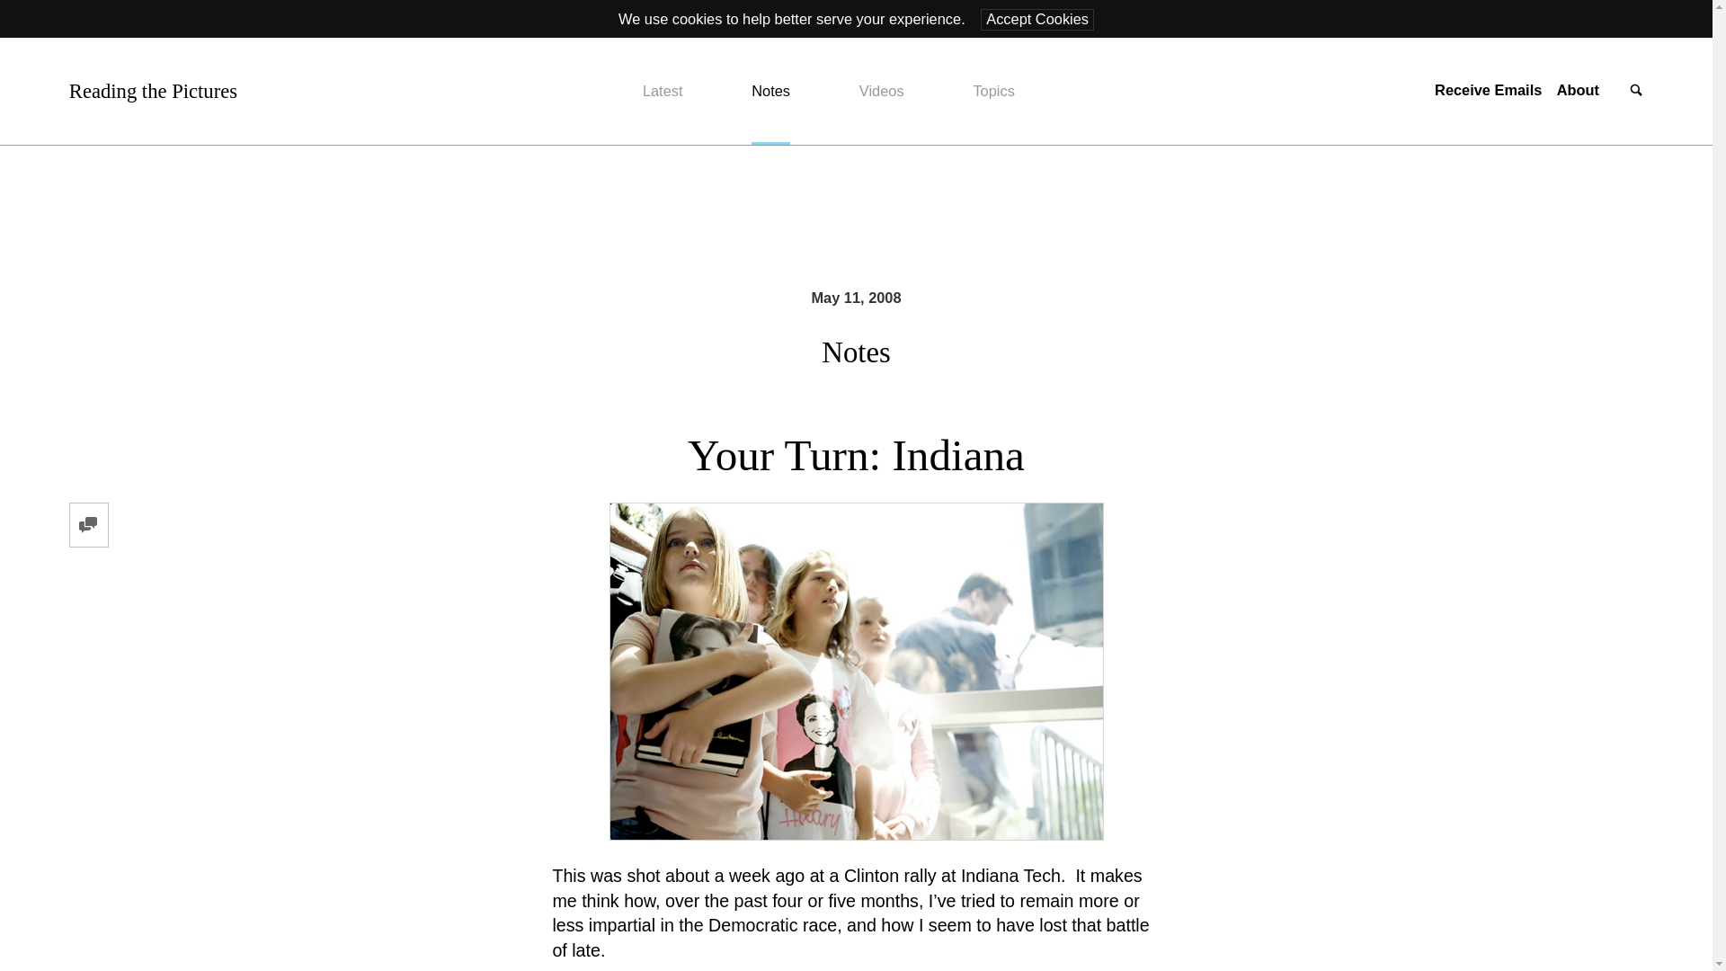 This screenshot has width=1726, height=971. I want to click on Reading the Pictures, so click(153, 91).